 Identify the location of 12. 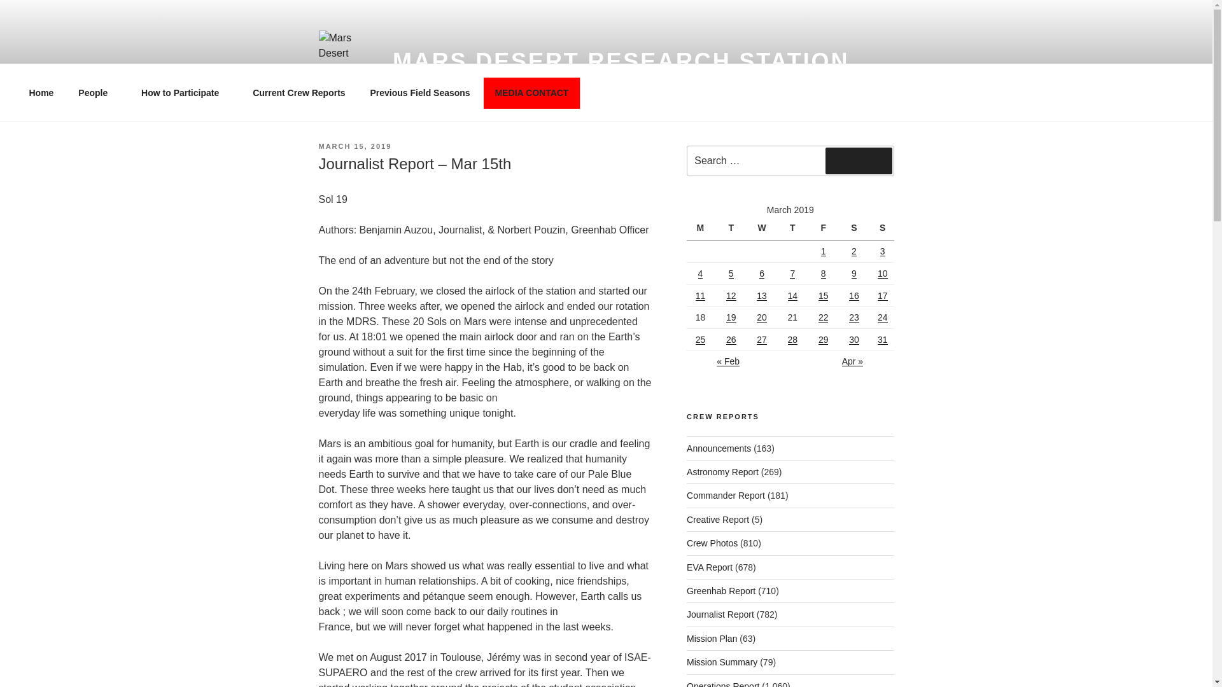
(731, 295).